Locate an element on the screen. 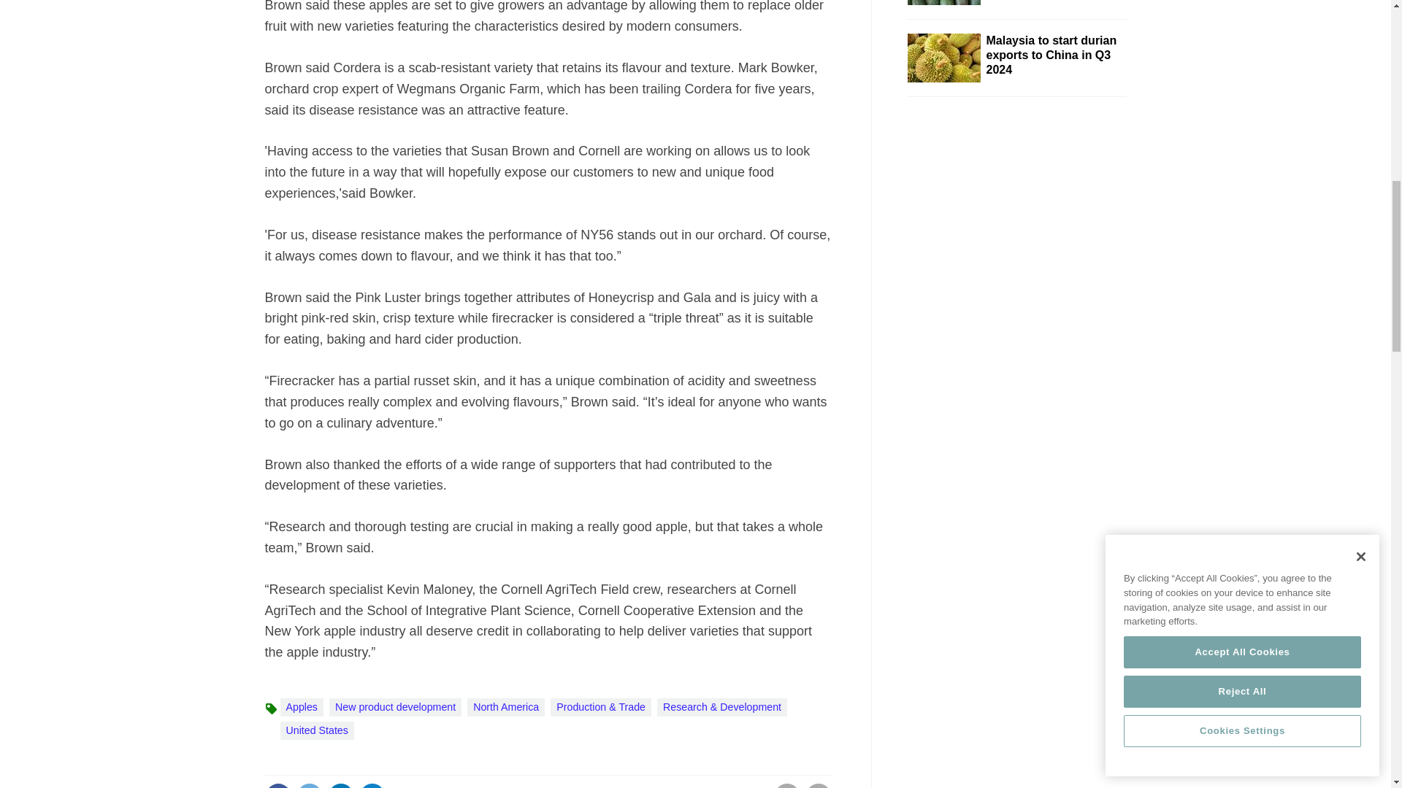 The image size is (1402, 788). Share this on Facebook is located at coordinates (277, 785).